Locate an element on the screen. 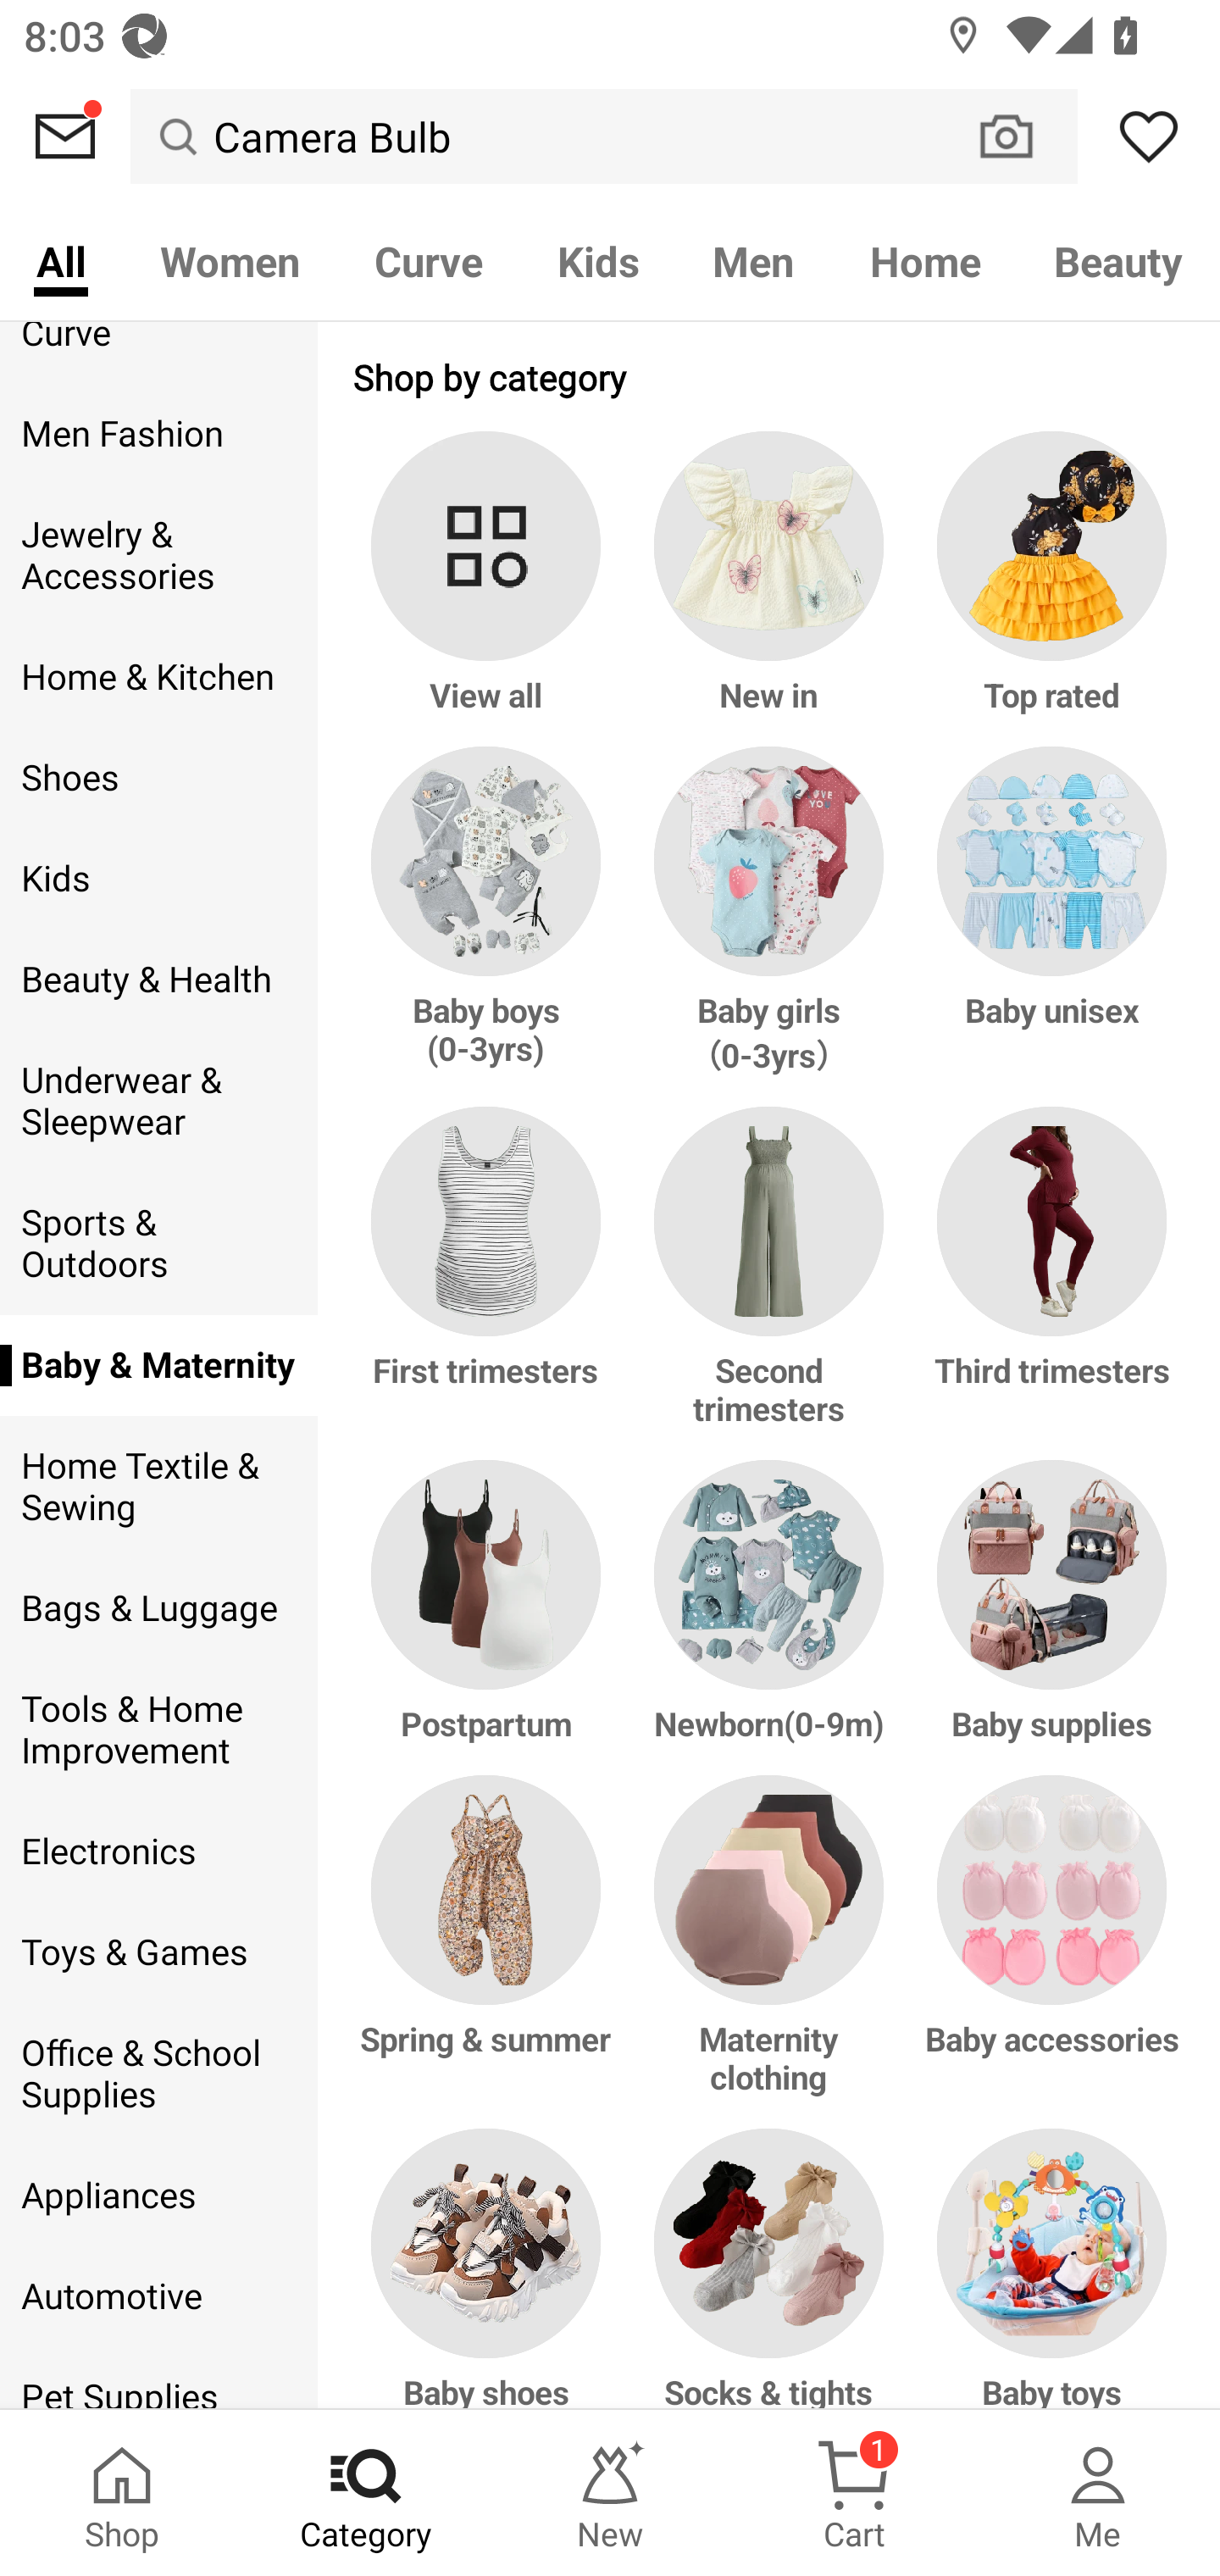 The image size is (1220, 2576). Second trimesters is located at coordinates (769, 1284).